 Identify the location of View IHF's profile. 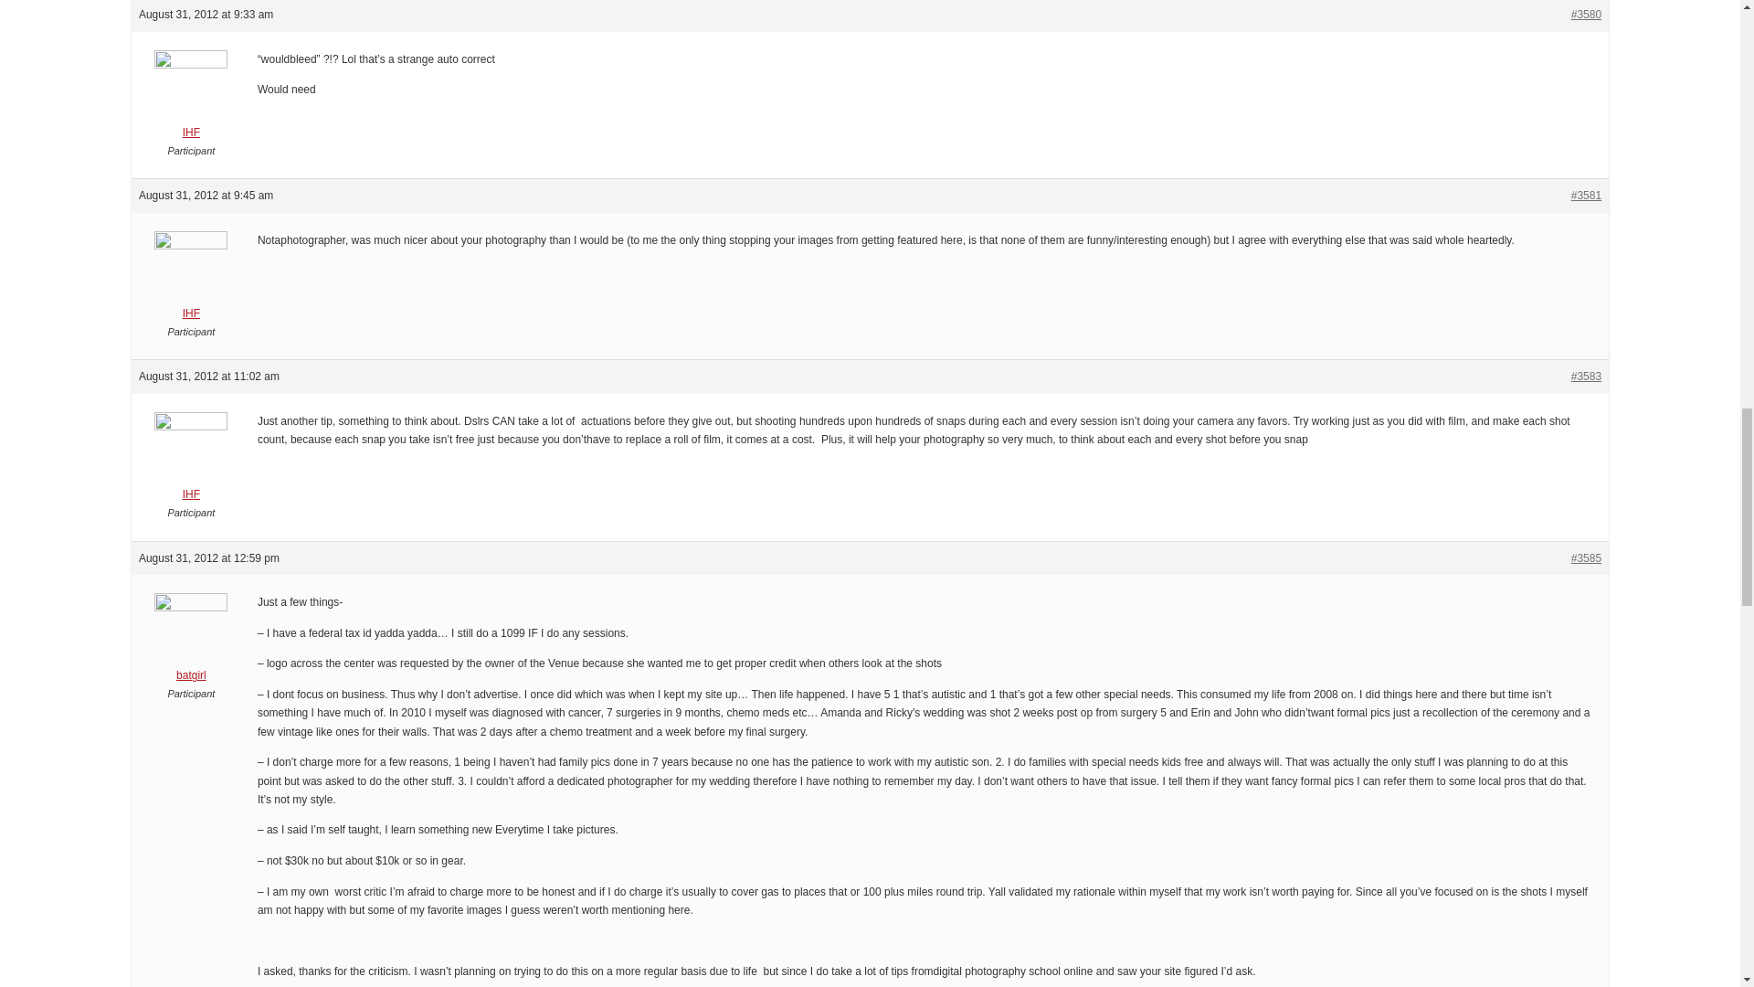
(190, 281).